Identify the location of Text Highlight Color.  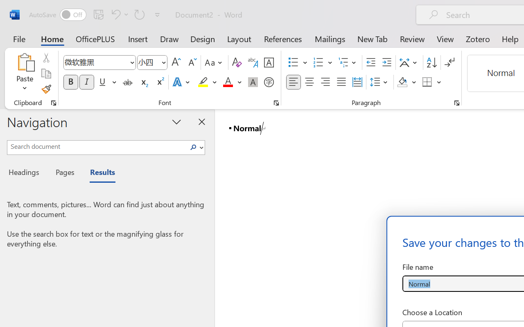
(207, 82).